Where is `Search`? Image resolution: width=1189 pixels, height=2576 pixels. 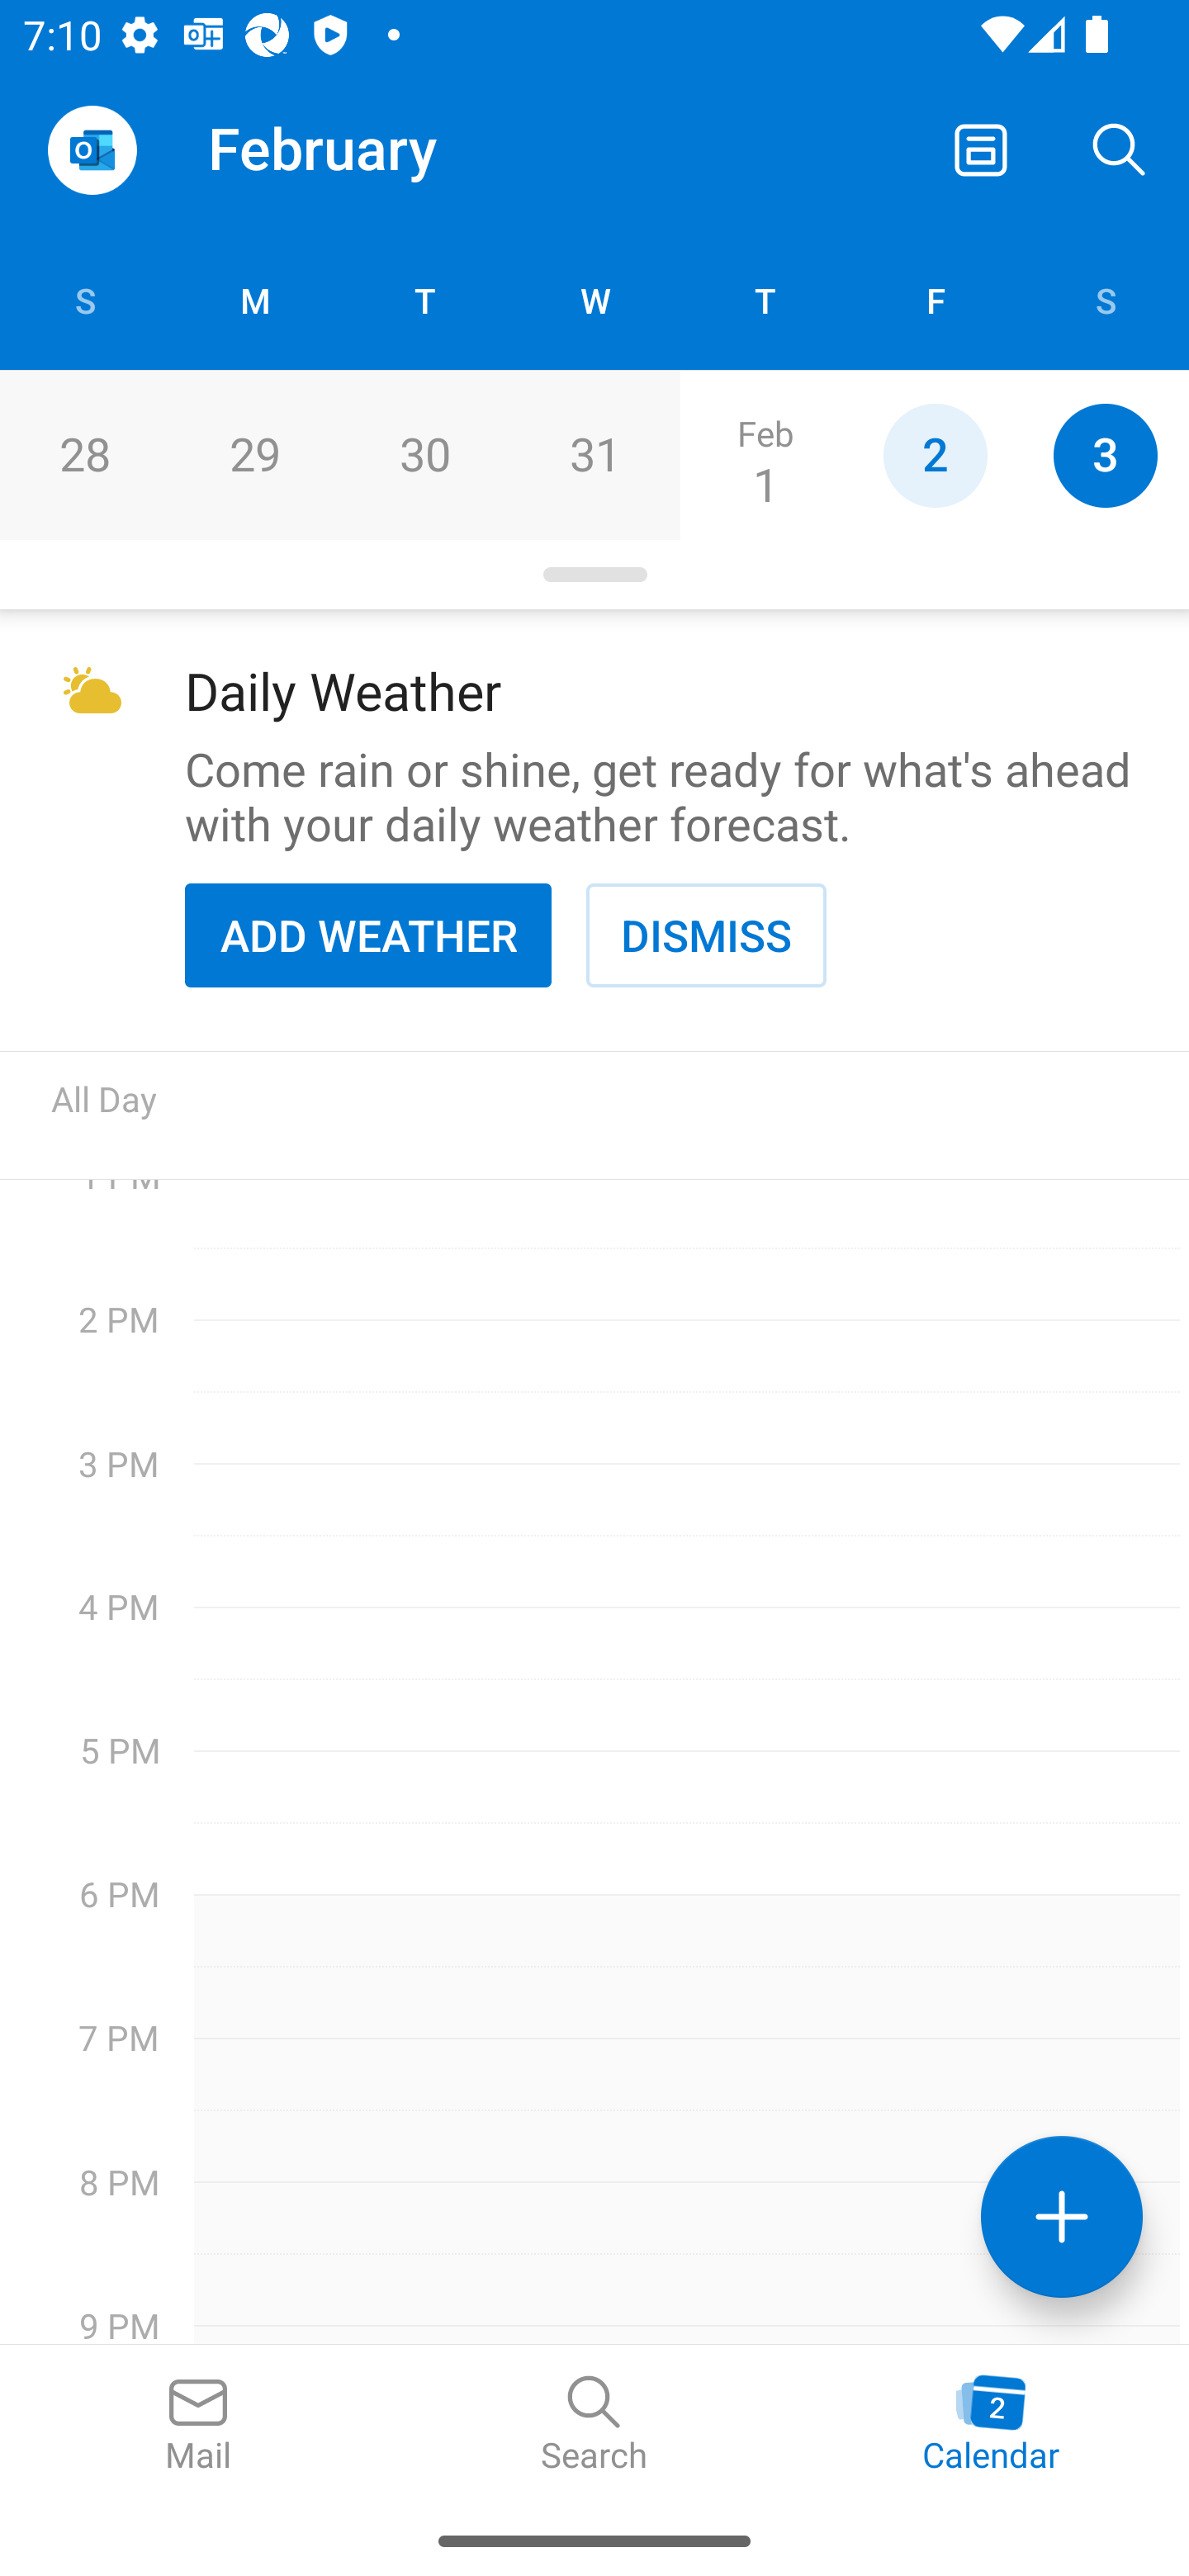 Search is located at coordinates (1120, 149).